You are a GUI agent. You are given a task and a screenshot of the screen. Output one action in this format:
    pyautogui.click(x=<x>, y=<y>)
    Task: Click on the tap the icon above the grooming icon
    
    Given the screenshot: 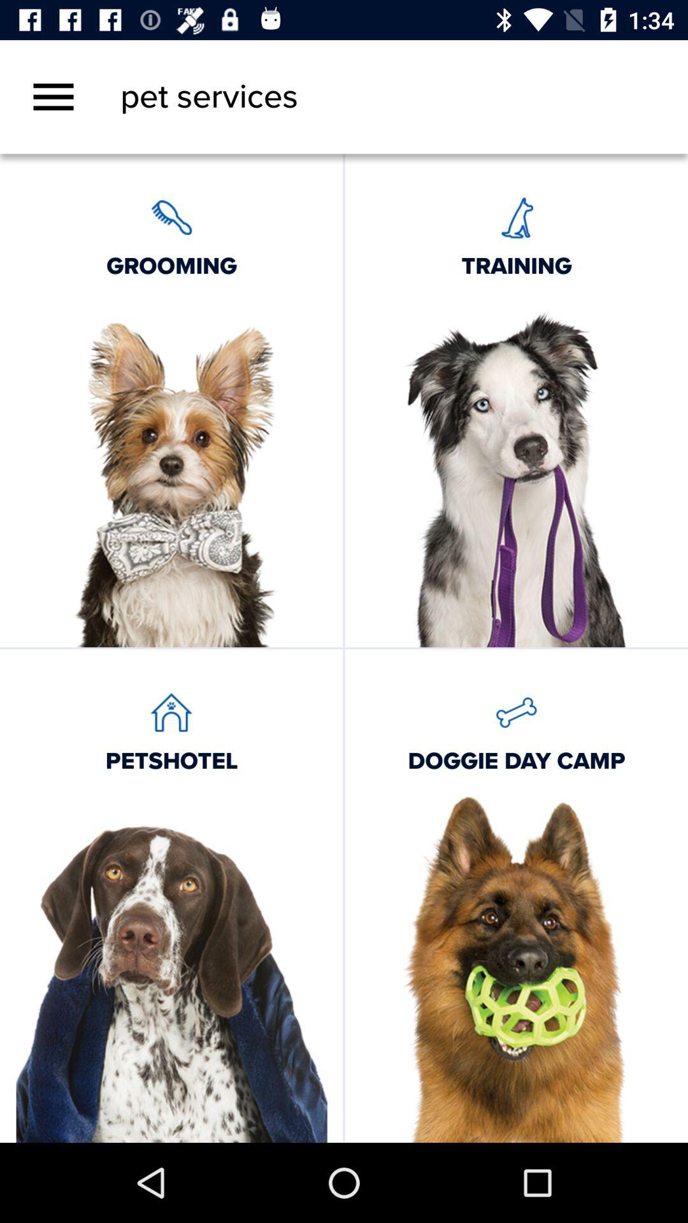 What is the action you would take?
    pyautogui.click(x=54, y=97)
    